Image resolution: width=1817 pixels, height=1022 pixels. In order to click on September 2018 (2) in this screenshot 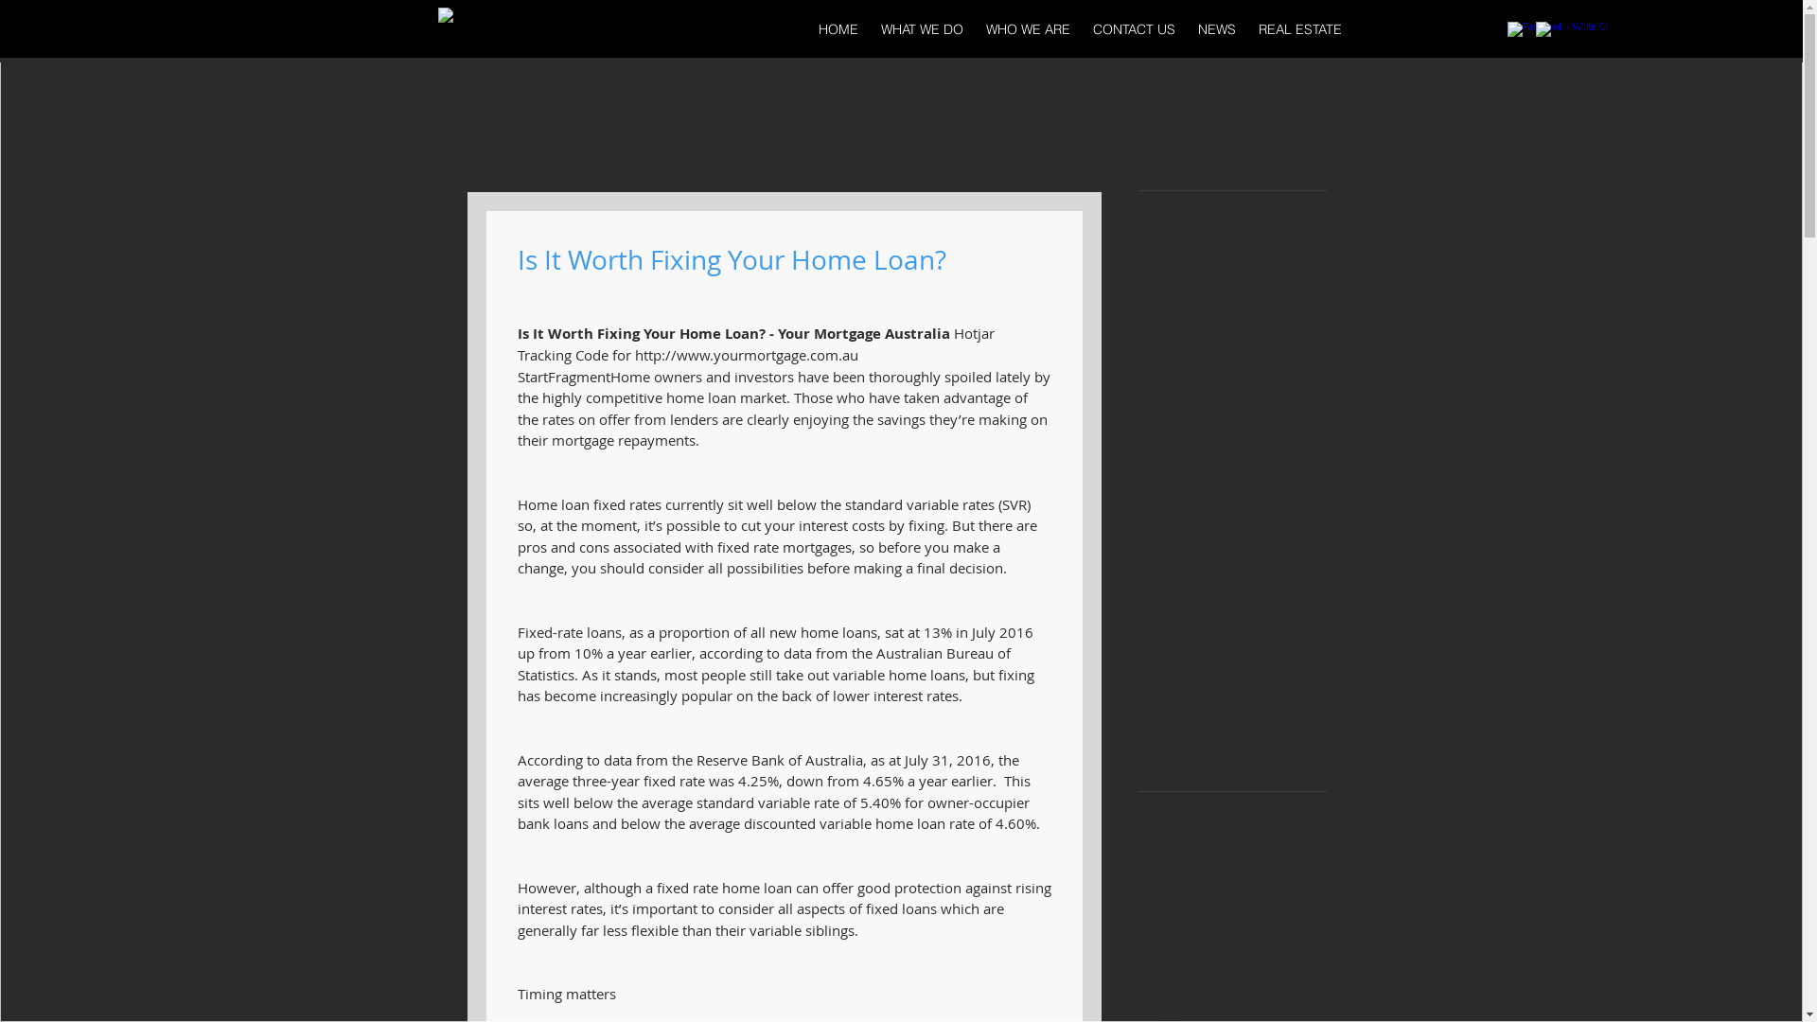, I will do `click(1241, 969)`.